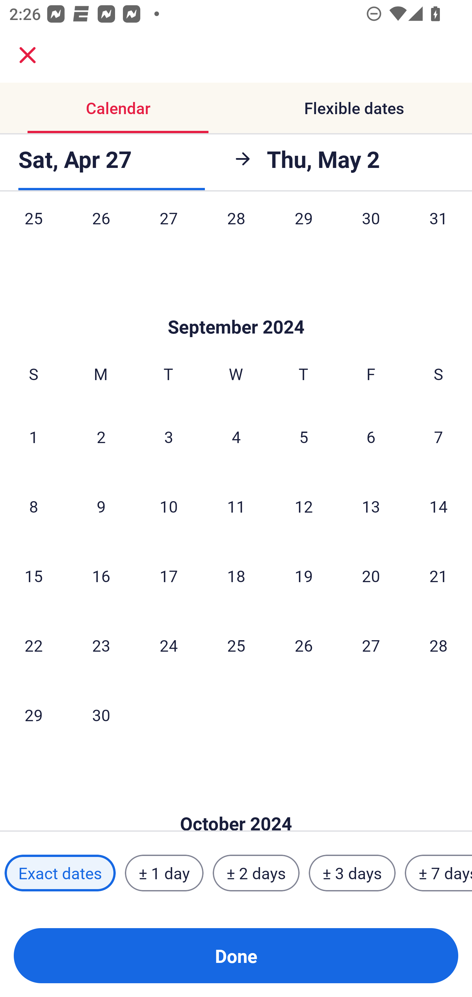 This screenshot has width=472, height=997. Describe the element at coordinates (168, 231) in the screenshot. I see `27 Tuesday, August 27, 2024` at that location.